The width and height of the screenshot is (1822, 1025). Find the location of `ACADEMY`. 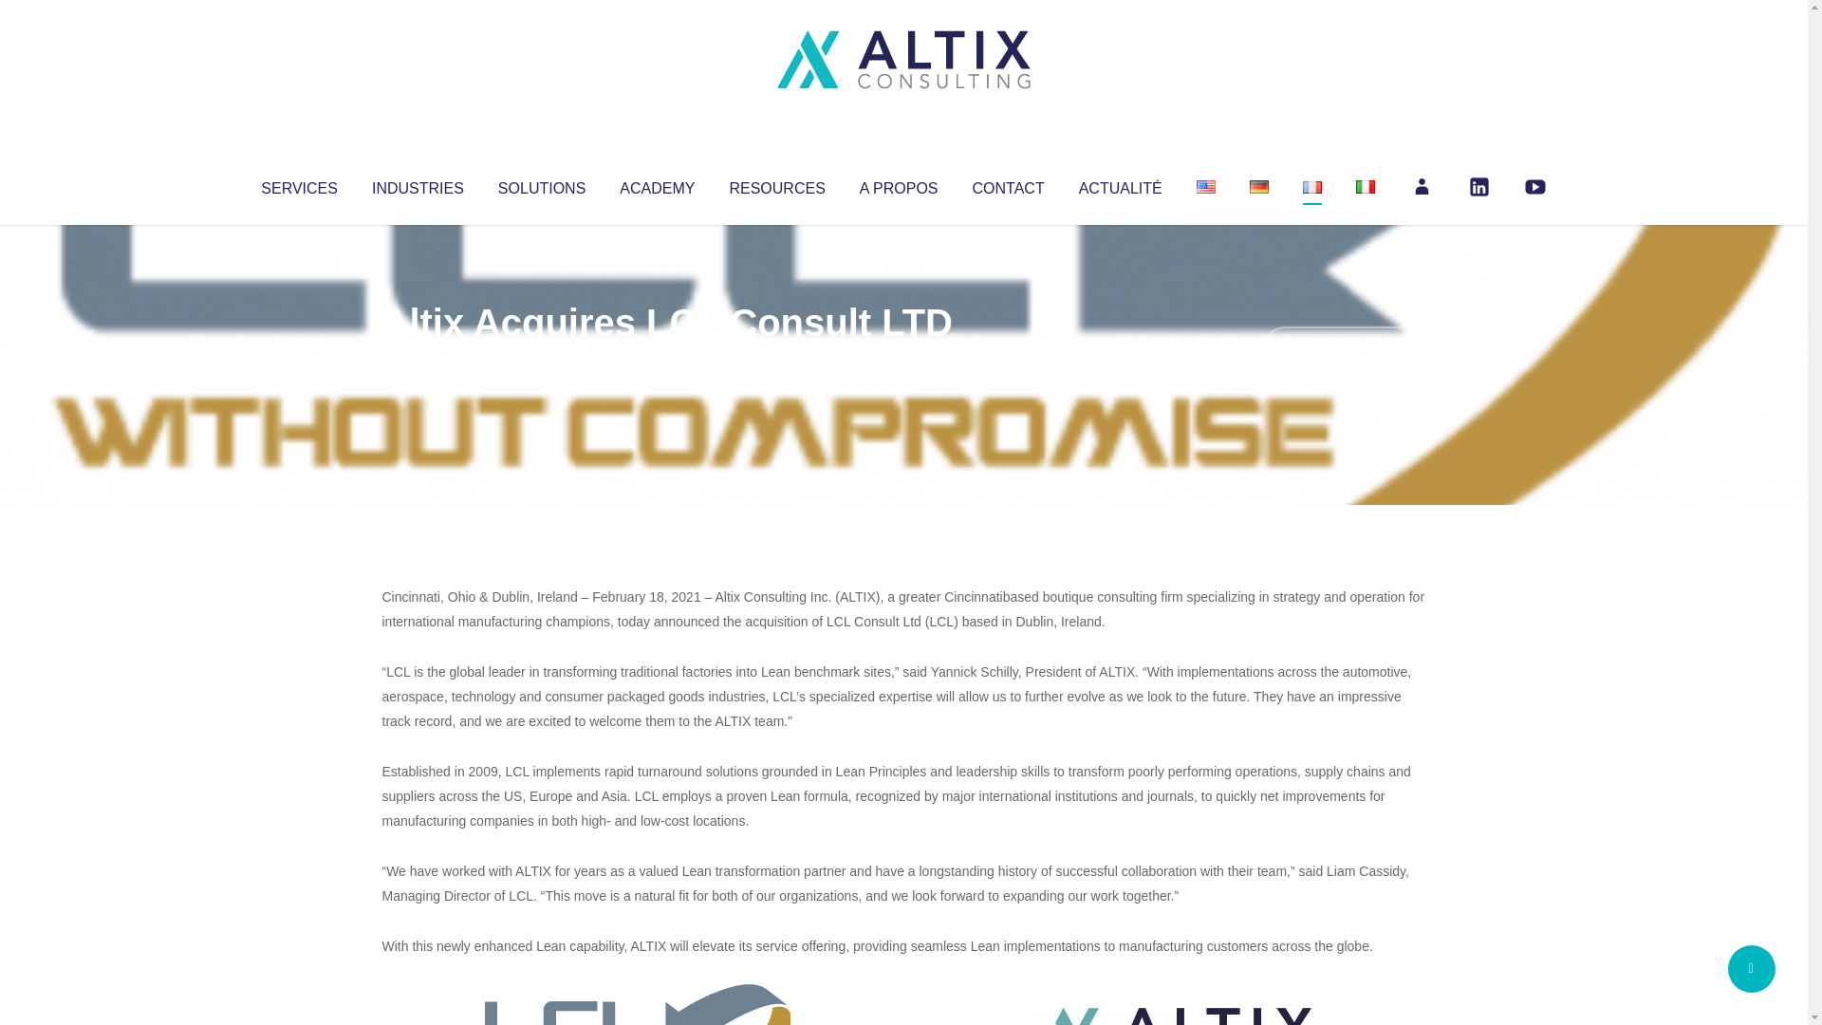

ACADEMY is located at coordinates (657, 184).